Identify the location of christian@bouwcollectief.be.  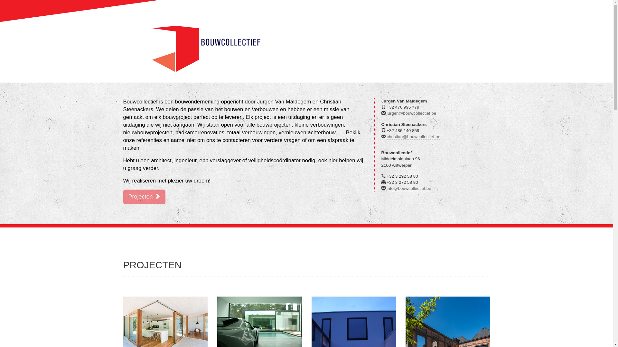
(413, 137).